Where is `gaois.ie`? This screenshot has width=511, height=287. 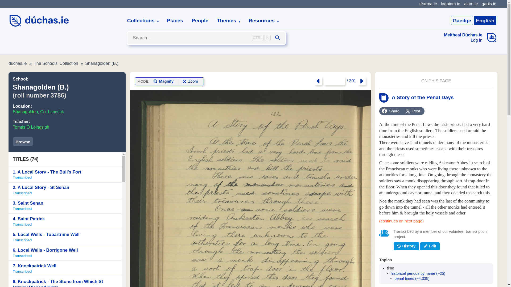
gaois.ie is located at coordinates (262, 21).